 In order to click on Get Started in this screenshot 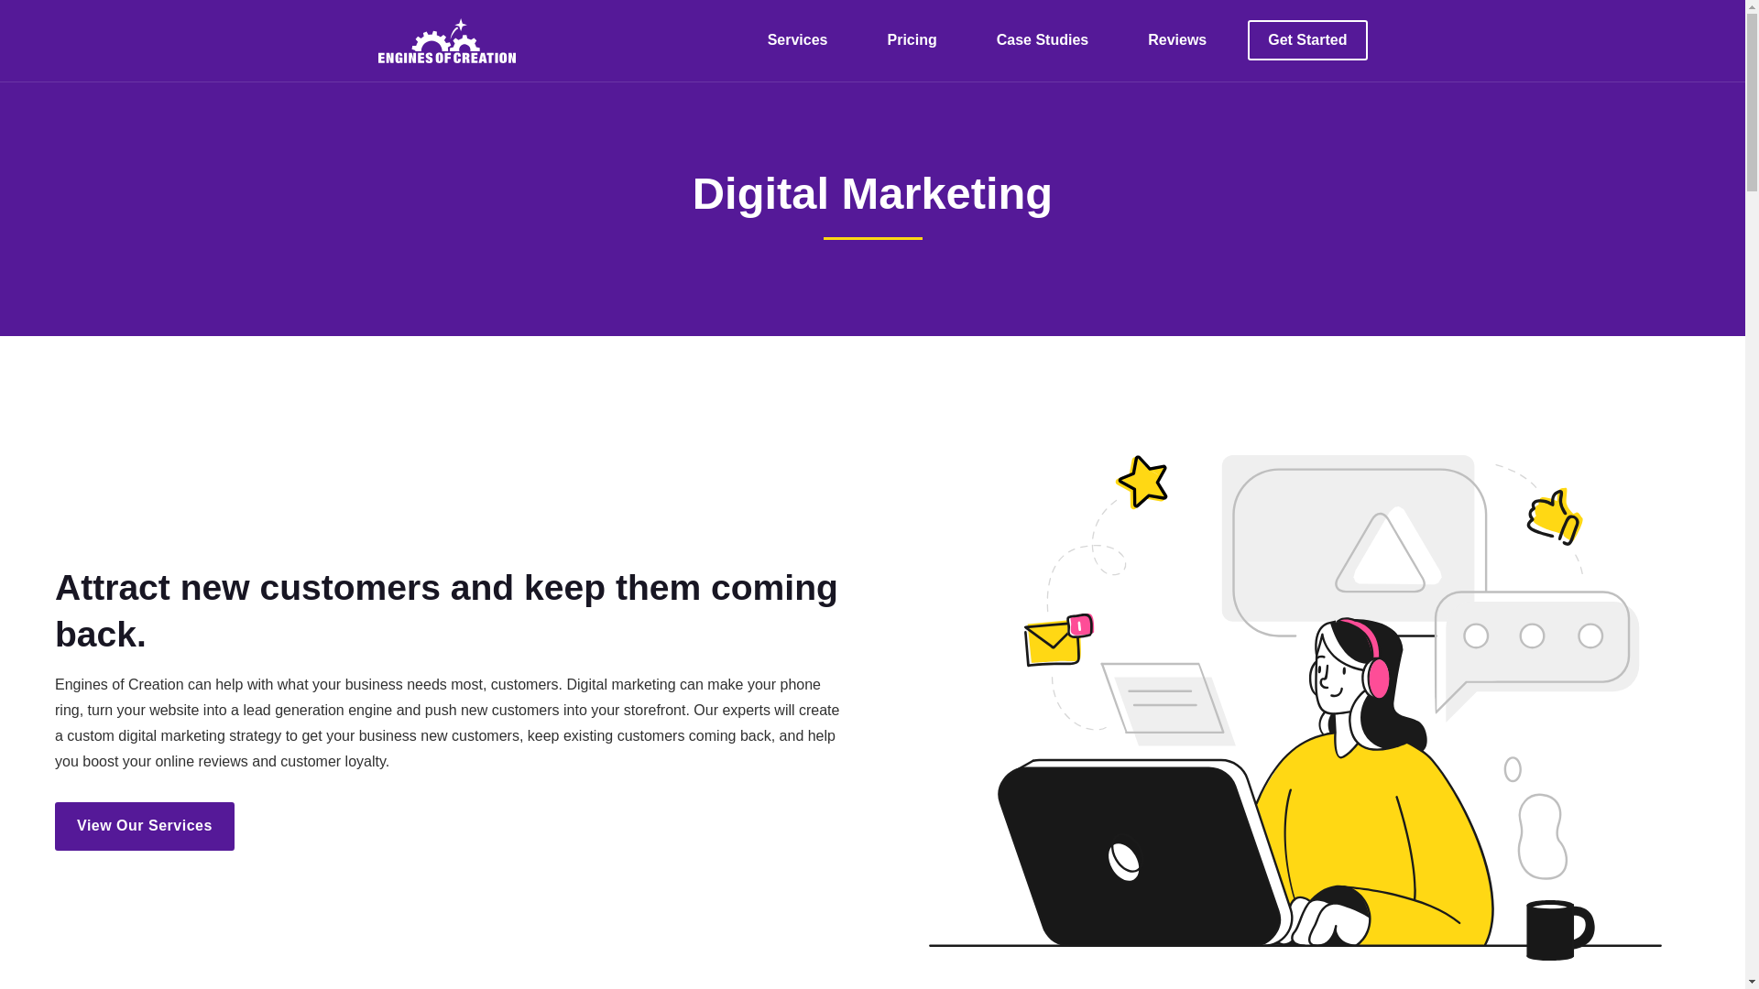, I will do `click(1306, 39)`.